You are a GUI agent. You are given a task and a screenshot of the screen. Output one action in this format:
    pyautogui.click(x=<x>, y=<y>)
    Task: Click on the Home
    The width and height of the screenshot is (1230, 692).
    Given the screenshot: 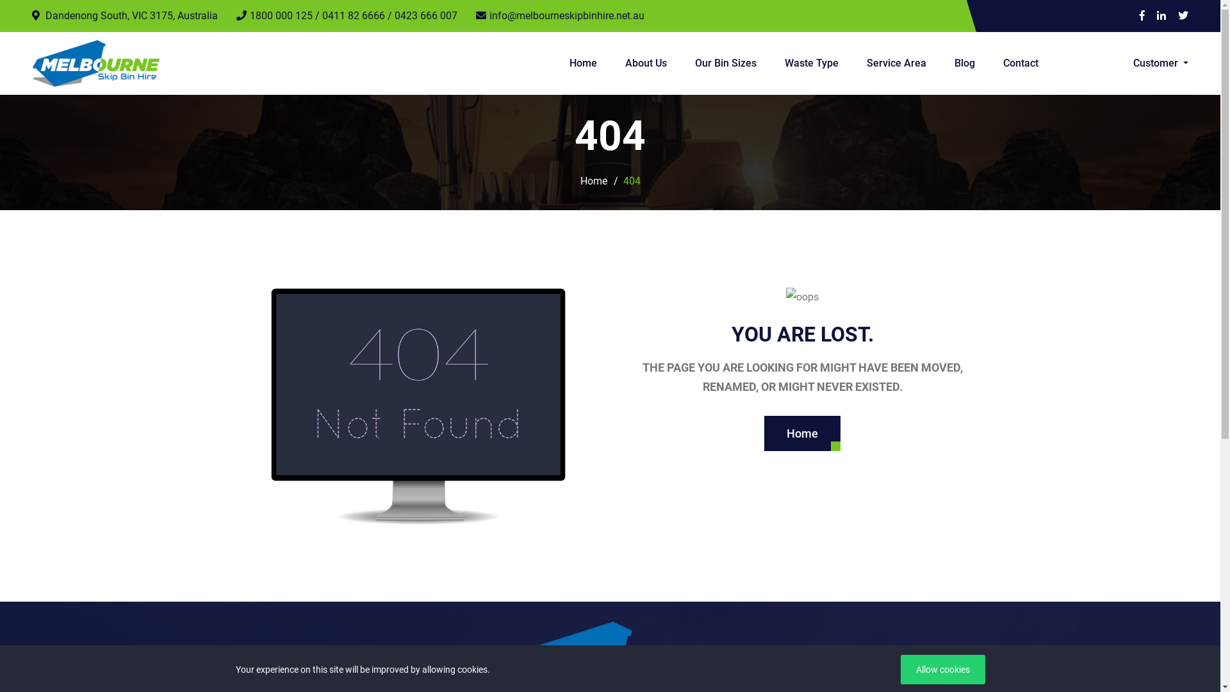 What is the action you would take?
    pyautogui.click(x=594, y=181)
    